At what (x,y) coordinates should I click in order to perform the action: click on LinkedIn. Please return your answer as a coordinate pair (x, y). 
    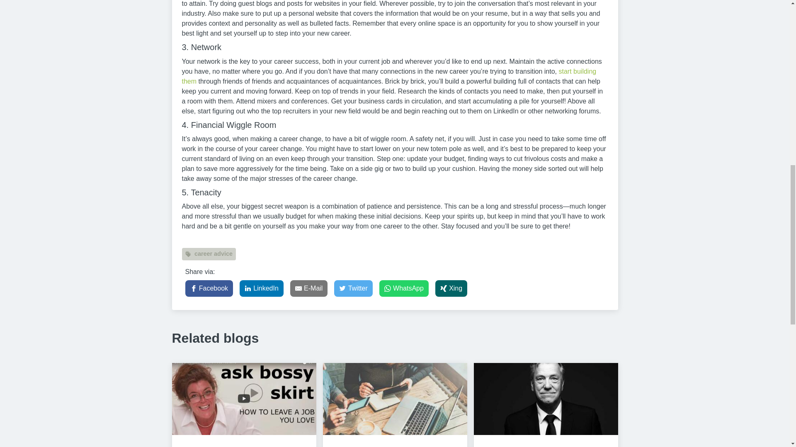
    Looking at the image, I should click on (261, 288).